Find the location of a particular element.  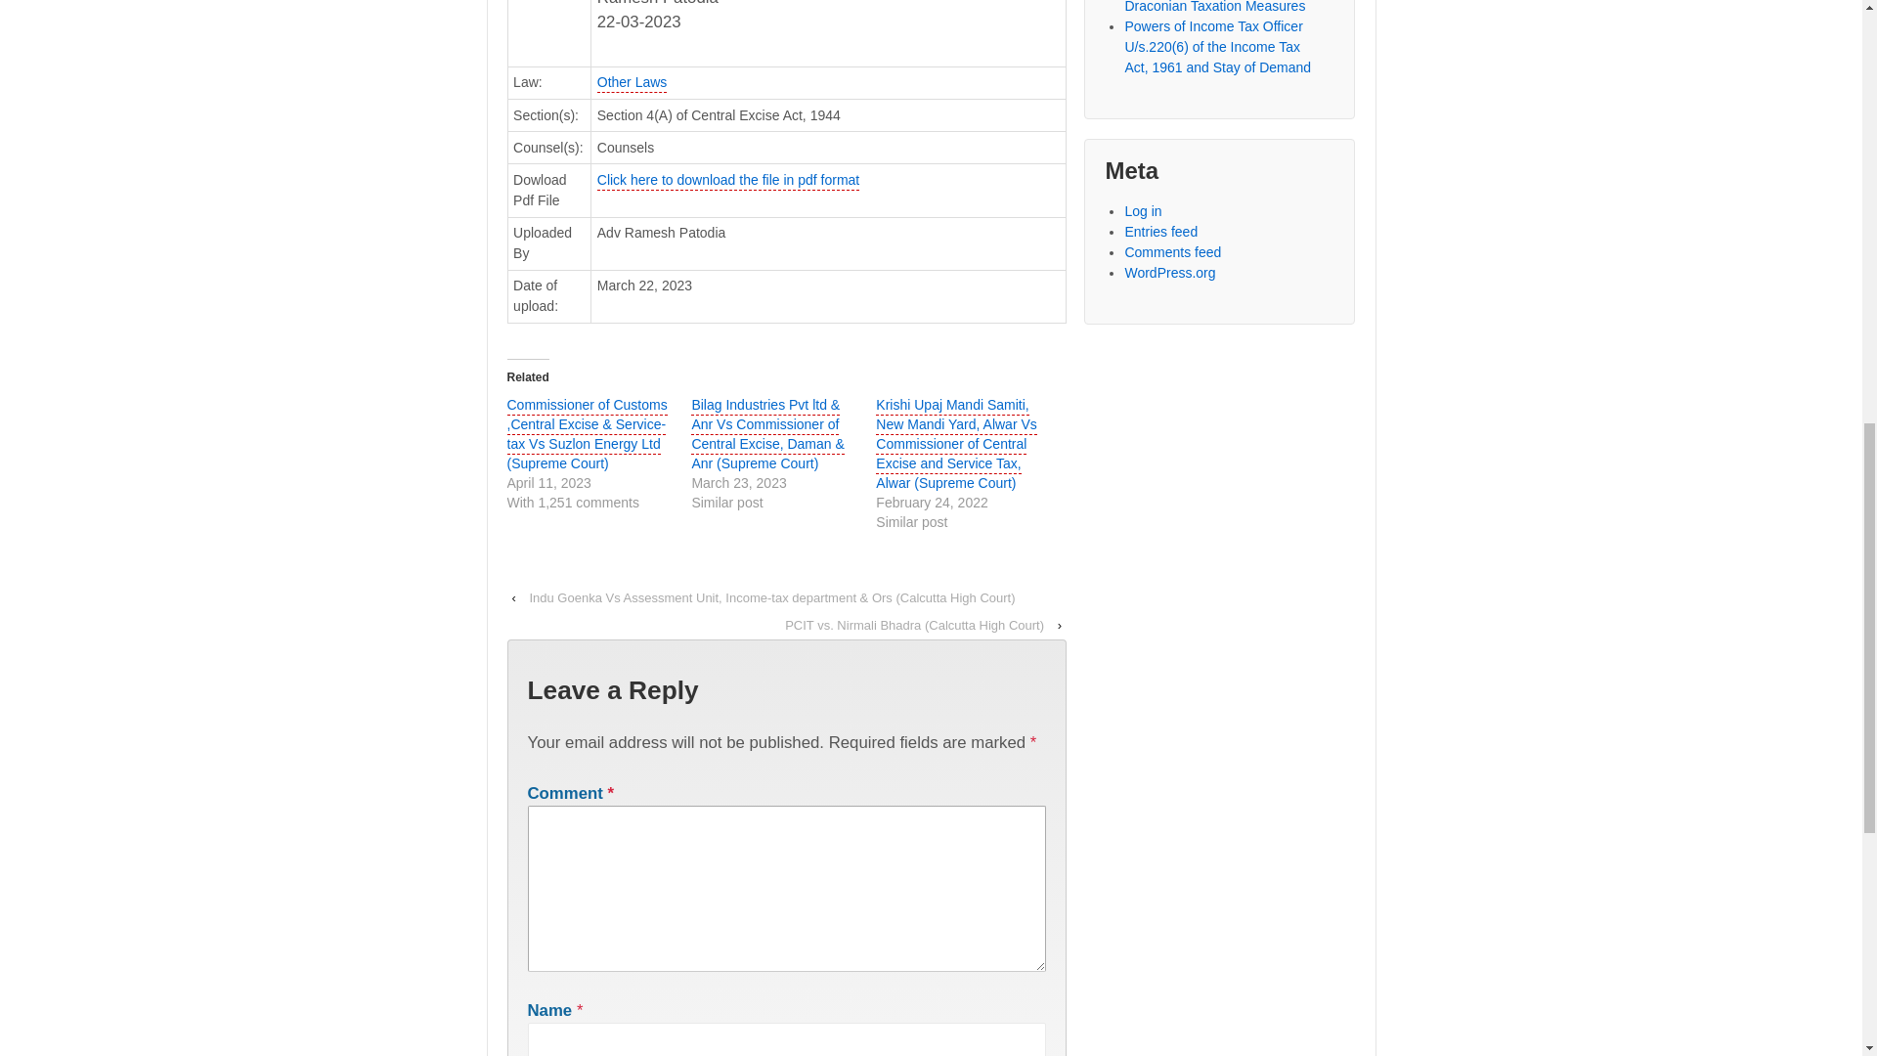

Comments feed is located at coordinates (1173, 251).